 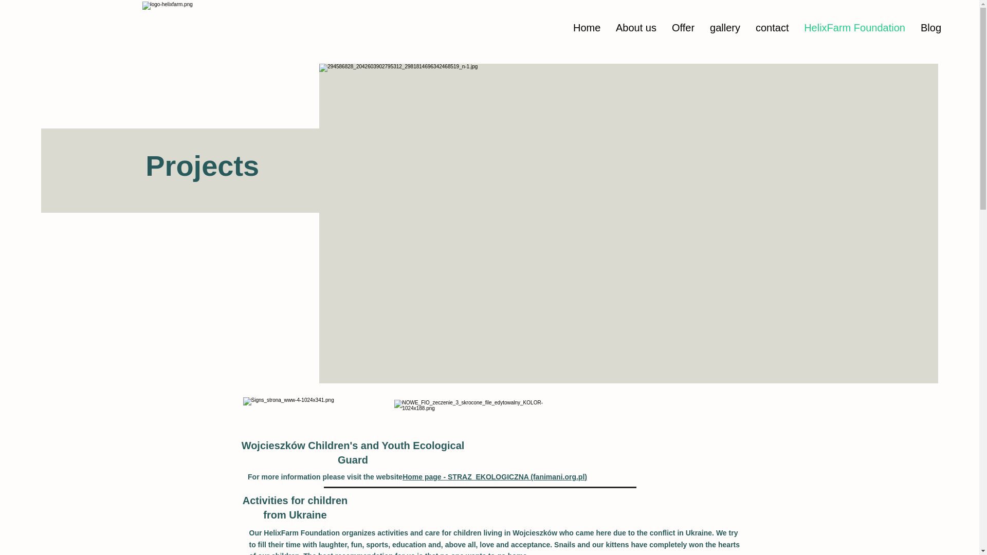 I want to click on logowhite.png, so click(x=296, y=31).